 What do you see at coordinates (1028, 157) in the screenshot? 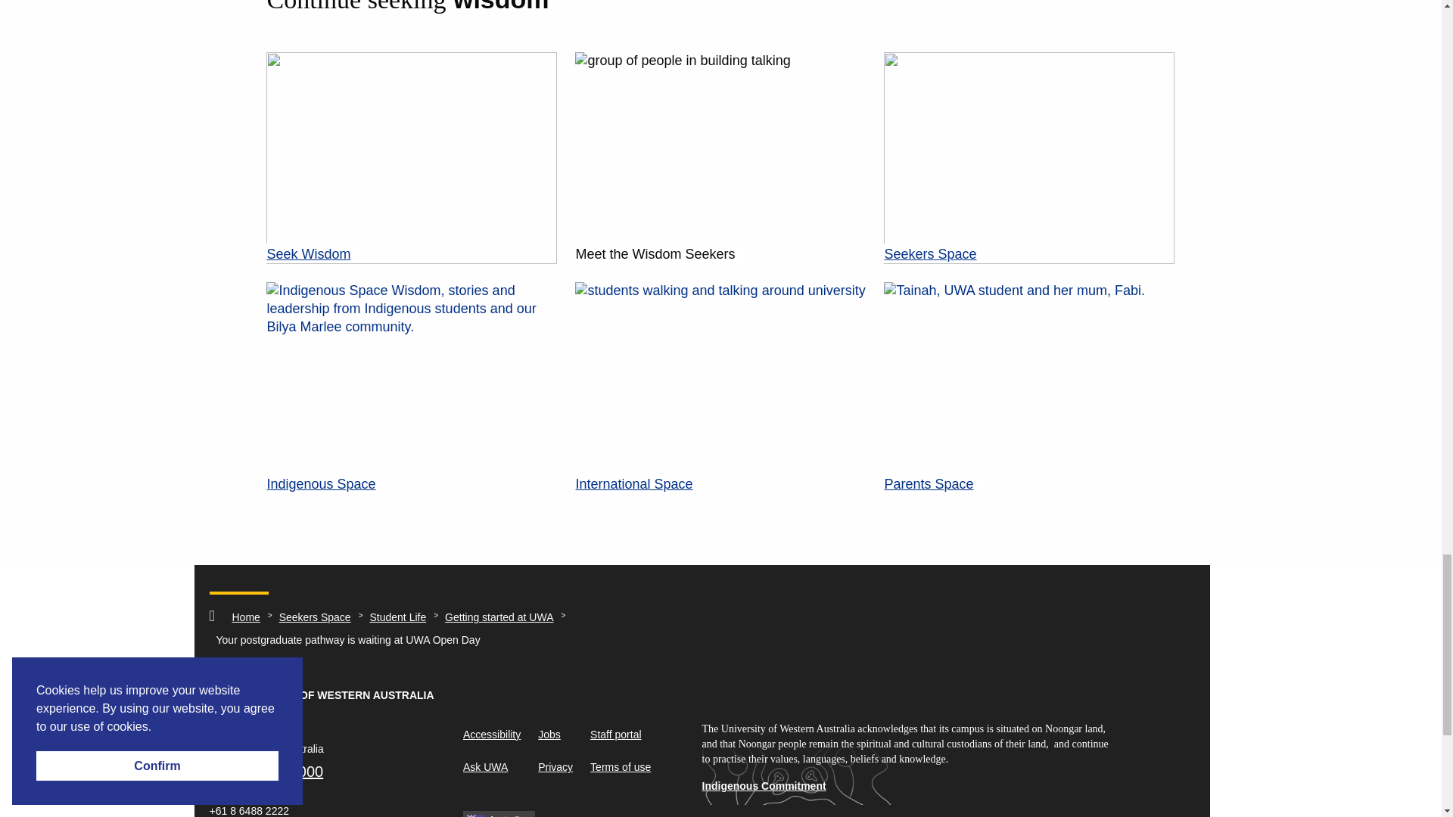
I see `Seekers Space` at bounding box center [1028, 157].